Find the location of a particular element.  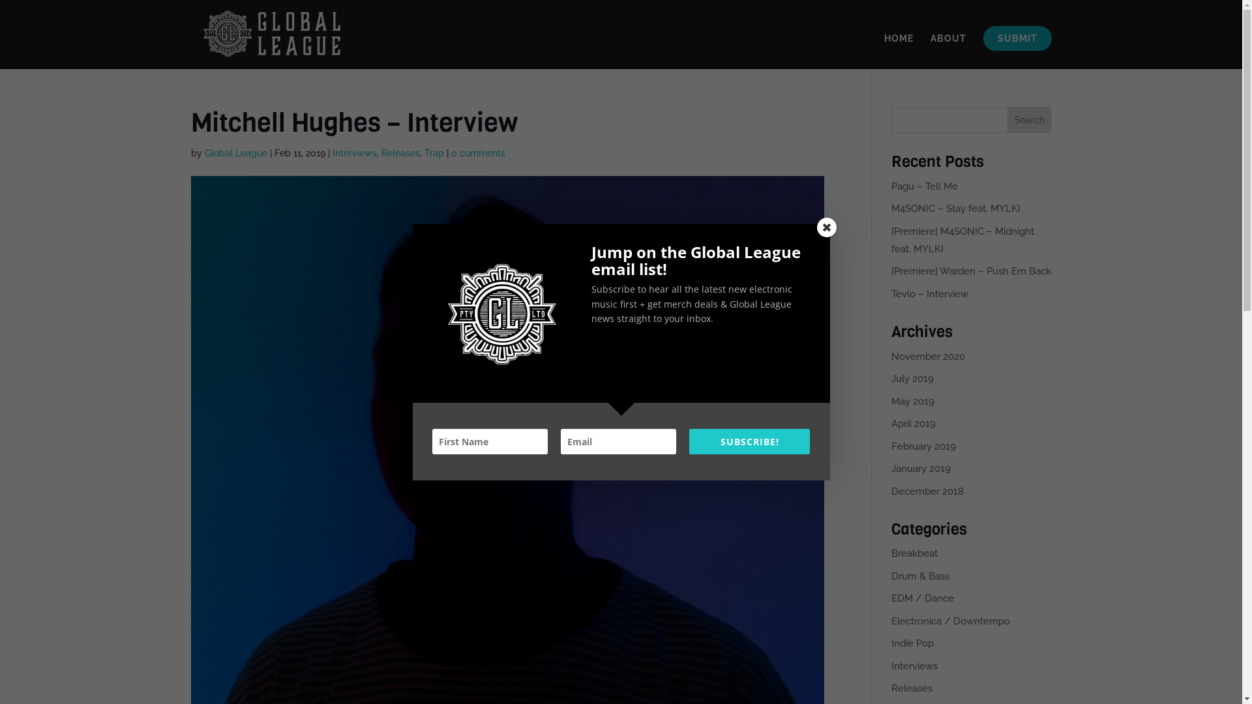

November 2020 is located at coordinates (929, 357).